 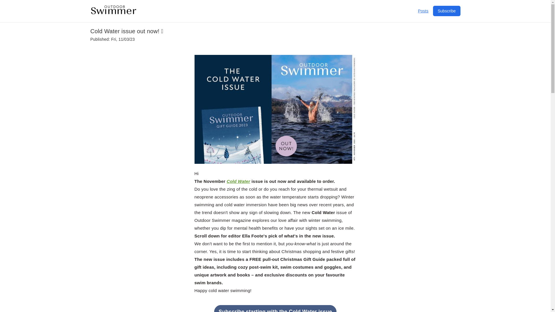 What do you see at coordinates (113, 13) in the screenshot?
I see `Outdoor Swimmer` at bounding box center [113, 13].